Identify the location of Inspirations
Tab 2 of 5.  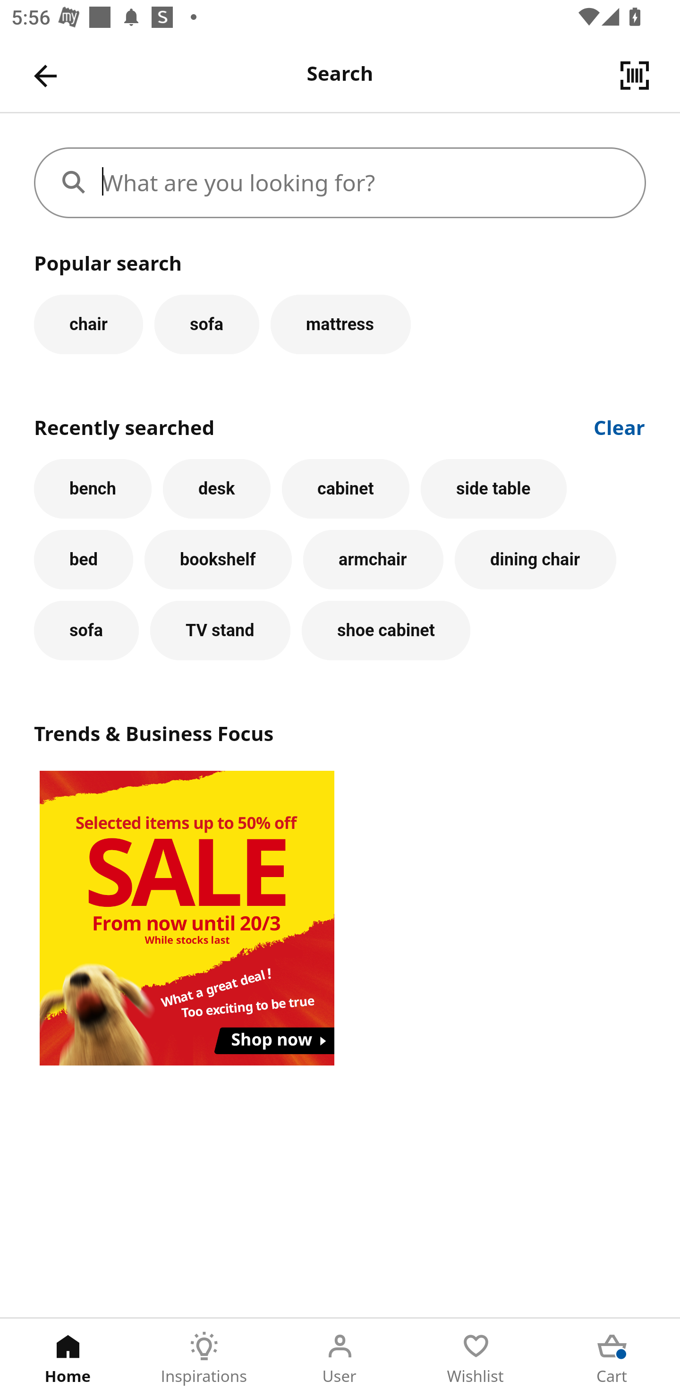
(204, 1358).